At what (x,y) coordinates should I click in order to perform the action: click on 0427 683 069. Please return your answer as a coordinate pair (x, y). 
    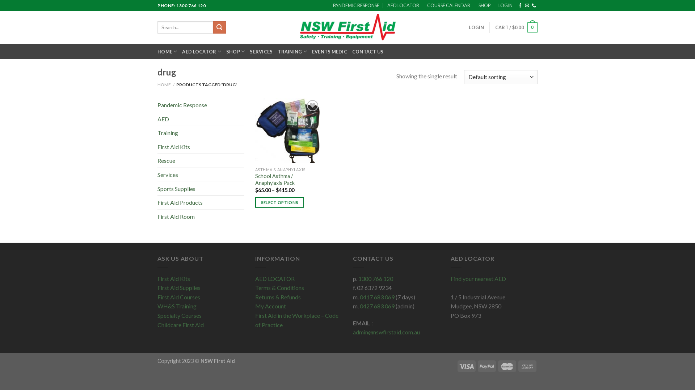
    Looking at the image, I should click on (377, 306).